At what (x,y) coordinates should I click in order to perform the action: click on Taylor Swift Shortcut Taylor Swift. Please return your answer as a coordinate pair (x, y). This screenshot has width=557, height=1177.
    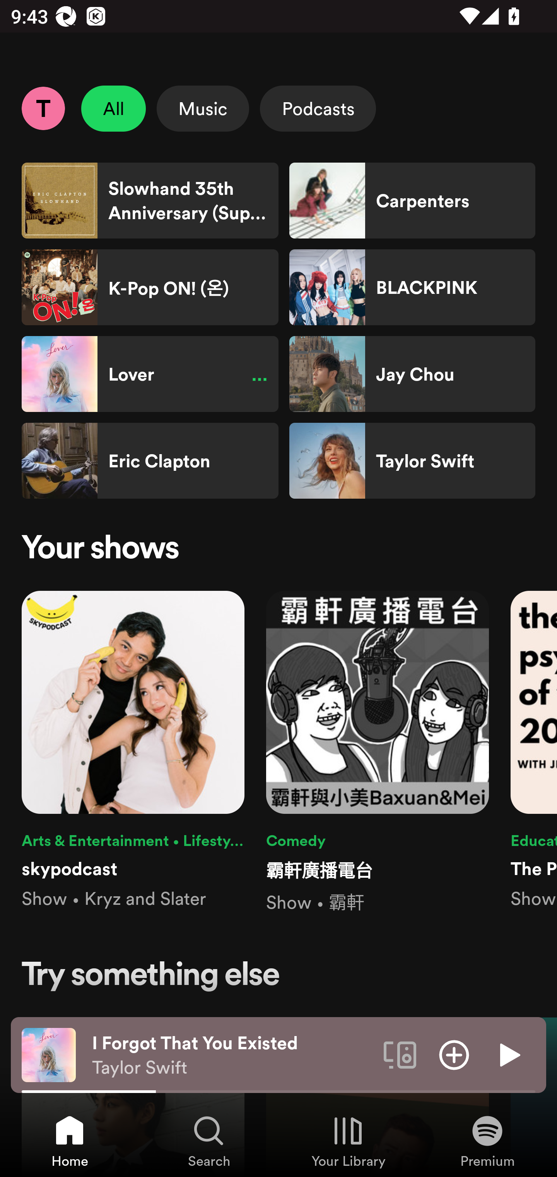
    Looking at the image, I should click on (412, 461).